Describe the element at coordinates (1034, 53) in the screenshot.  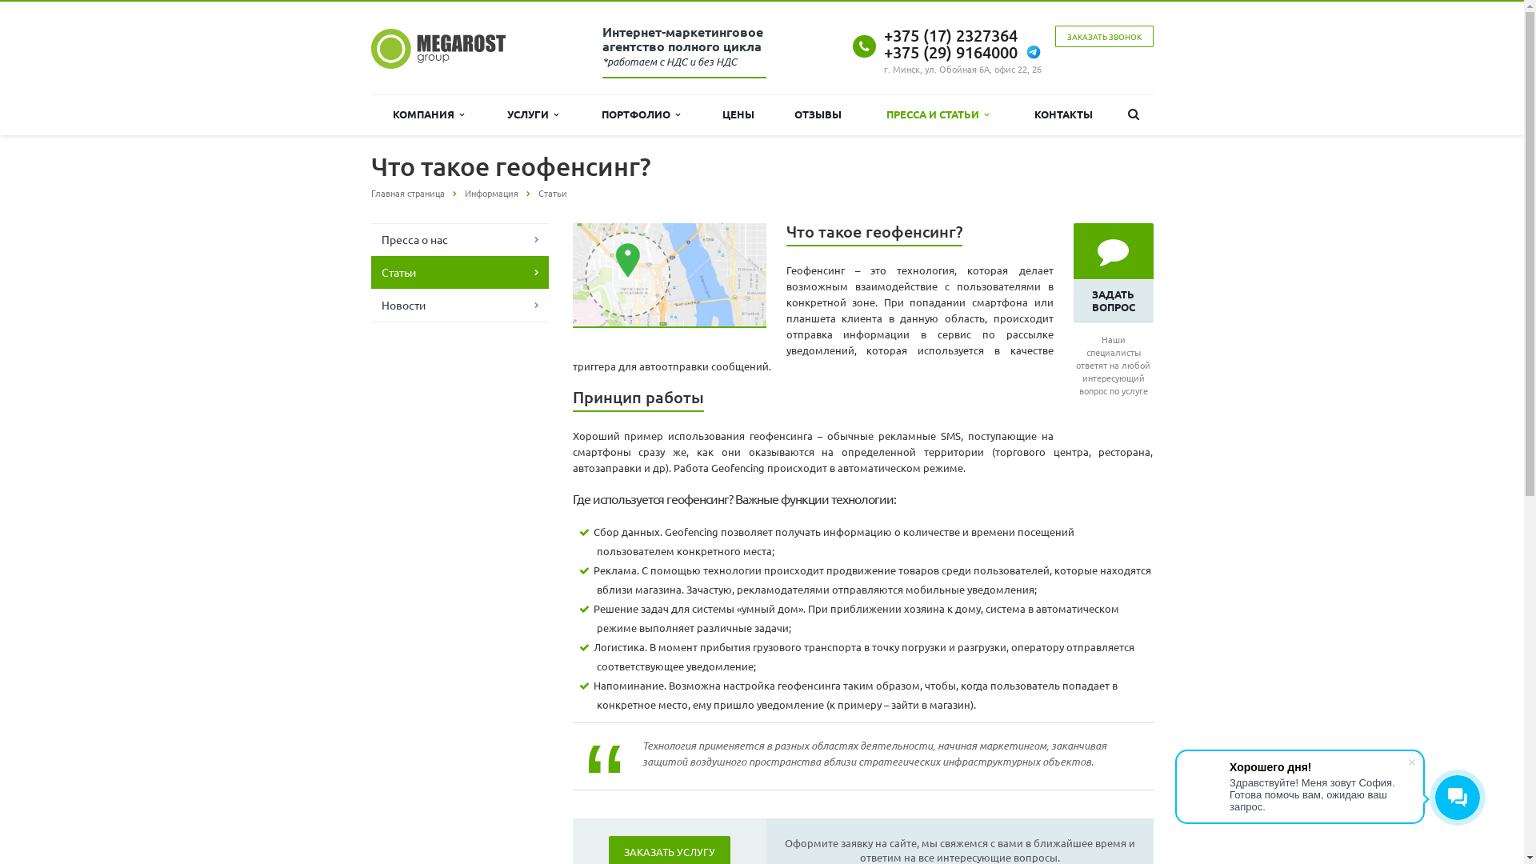
I see `telegram` at that location.